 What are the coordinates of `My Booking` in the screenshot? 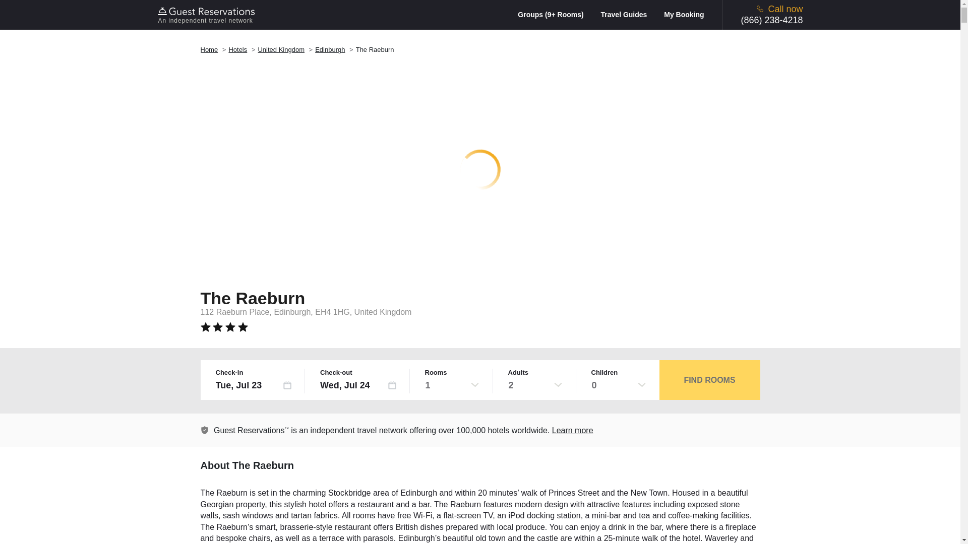 It's located at (684, 14).